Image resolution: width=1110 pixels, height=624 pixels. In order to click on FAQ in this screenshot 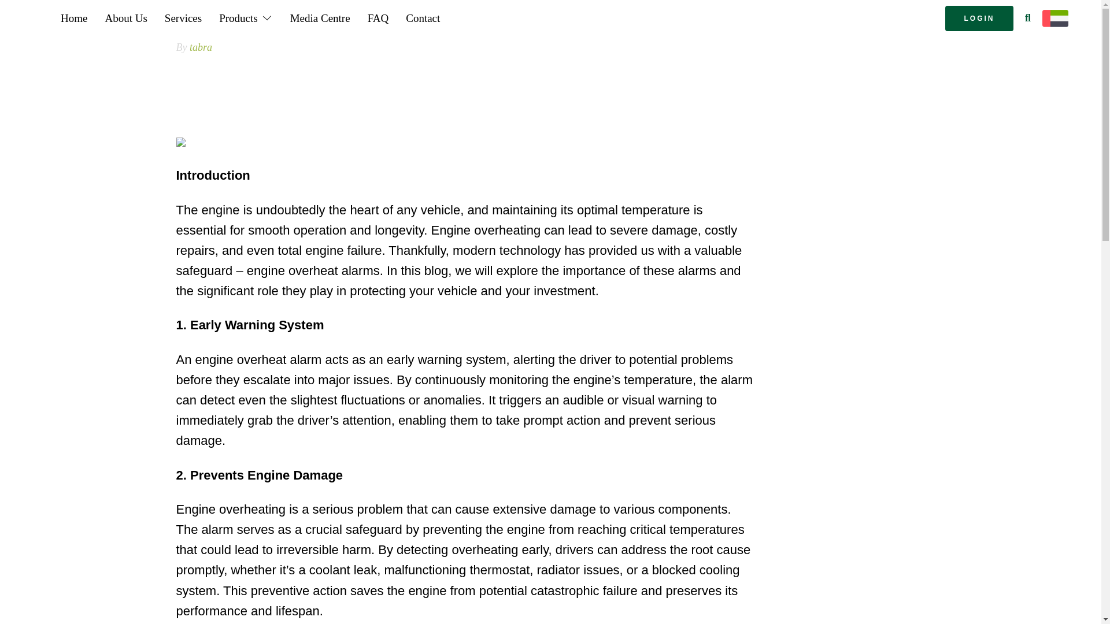, I will do `click(378, 18)`.